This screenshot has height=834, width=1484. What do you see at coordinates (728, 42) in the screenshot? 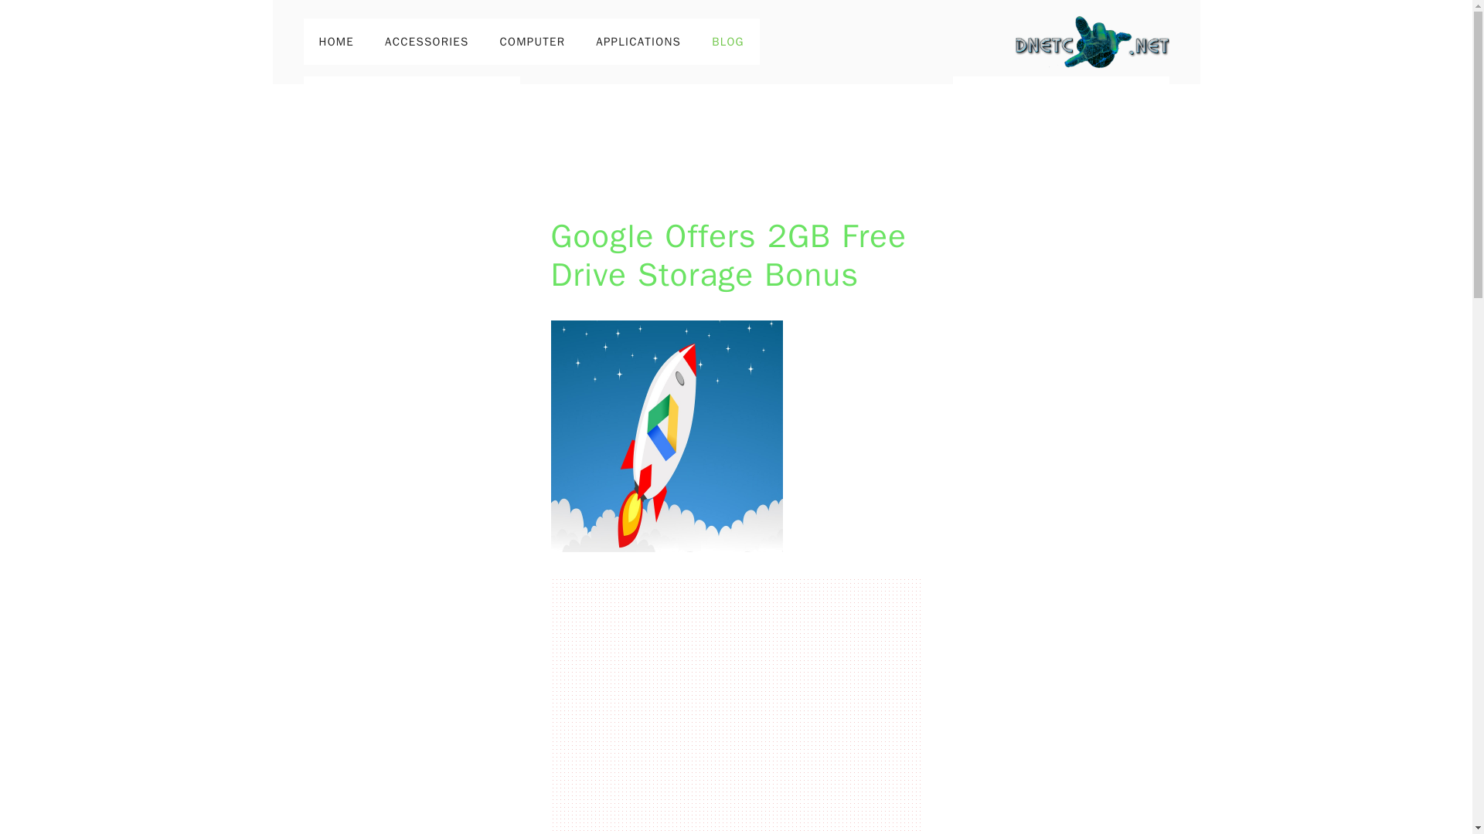
I see `BLOG` at bounding box center [728, 42].